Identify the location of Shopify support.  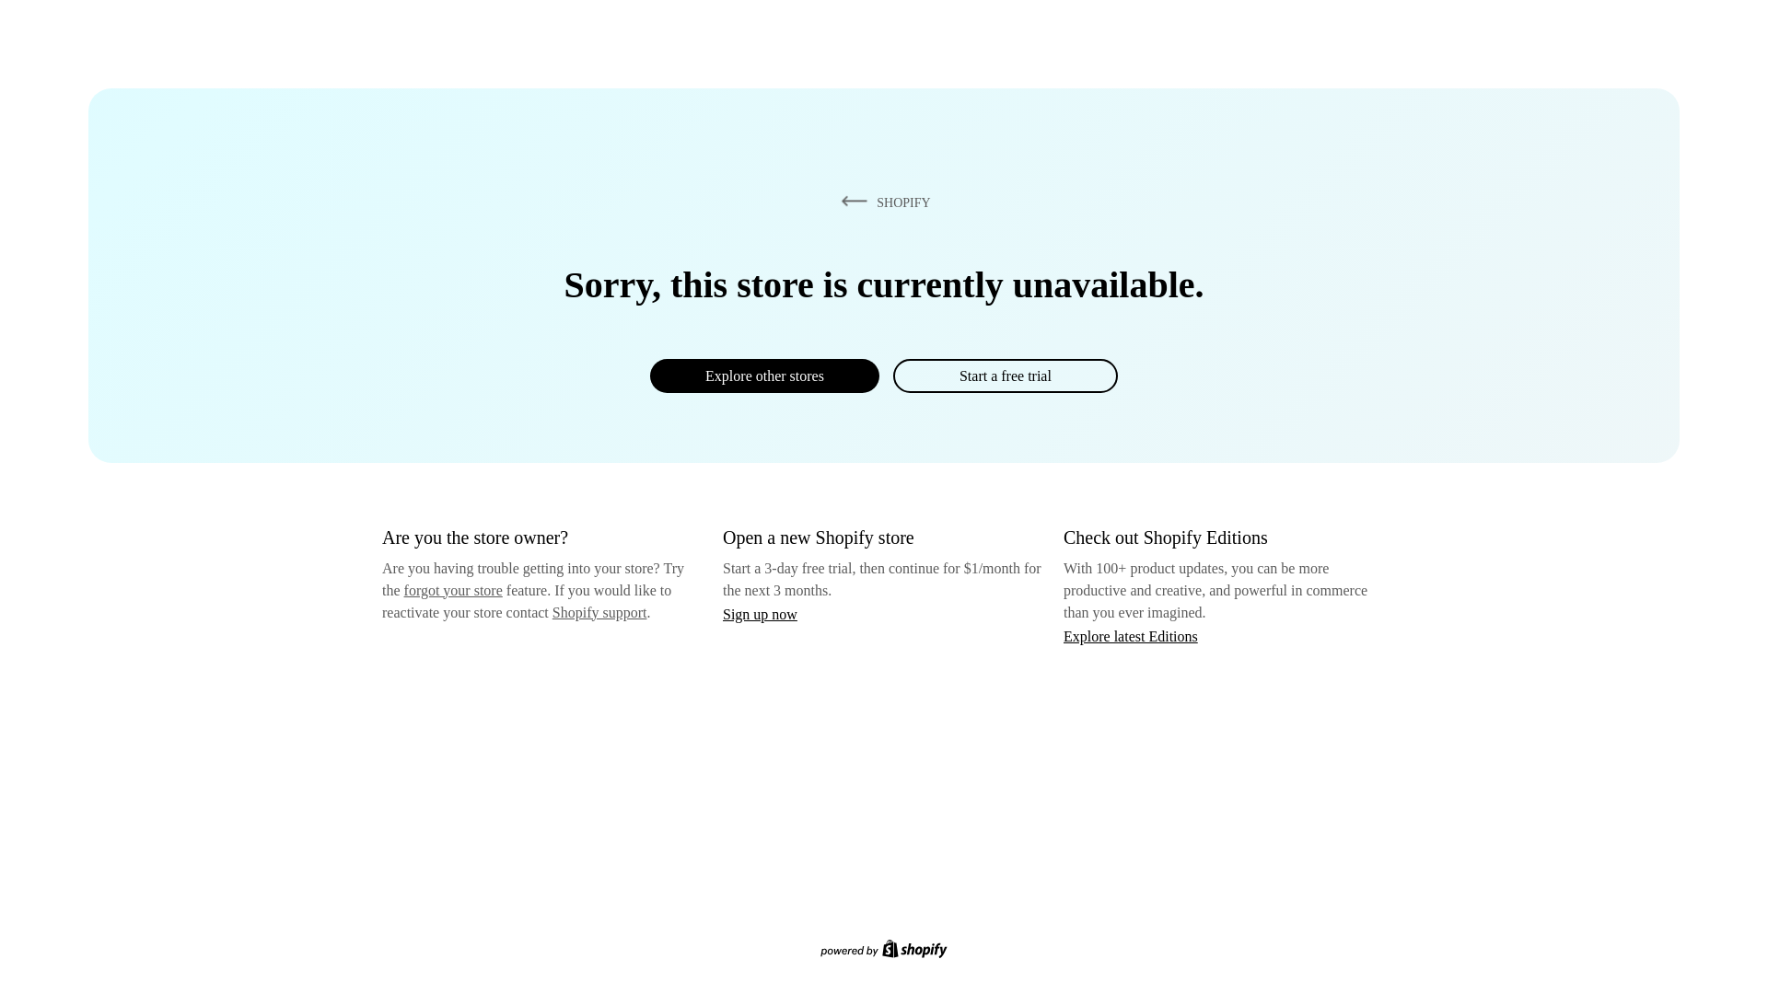
(599, 611).